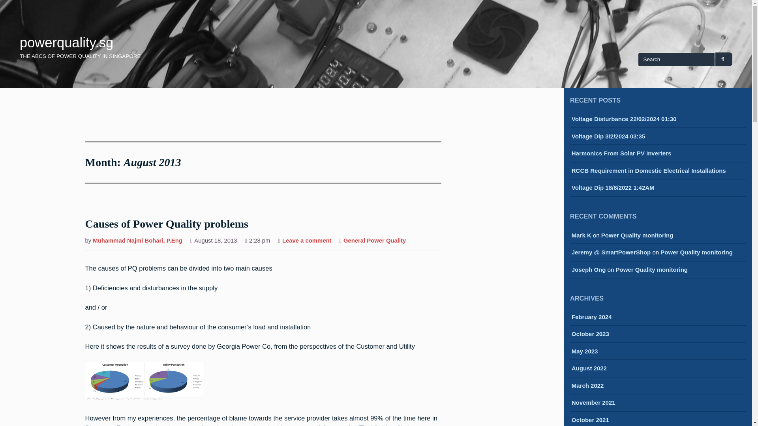  What do you see at coordinates (137, 241) in the screenshot?
I see `Muhammad Najmi Bohari, P.Eng` at bounding box center [137, 241].